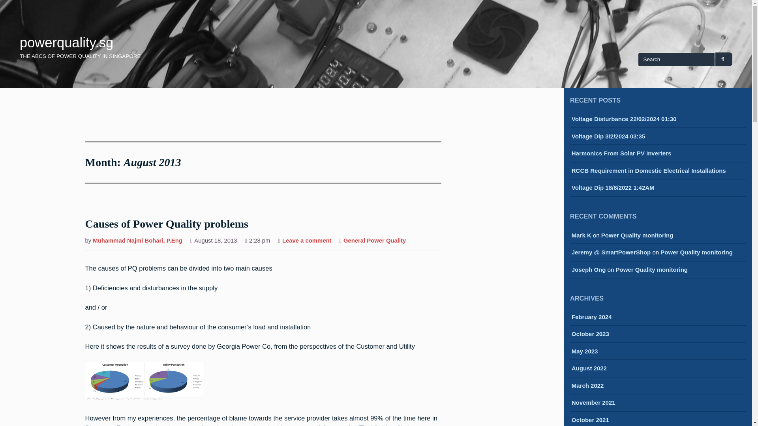  What do you see at coordinates (137, 241) in the screenshot?
I see `Muhammad Najmi Bohari, P.Eng` at bounding box center [137, 241].